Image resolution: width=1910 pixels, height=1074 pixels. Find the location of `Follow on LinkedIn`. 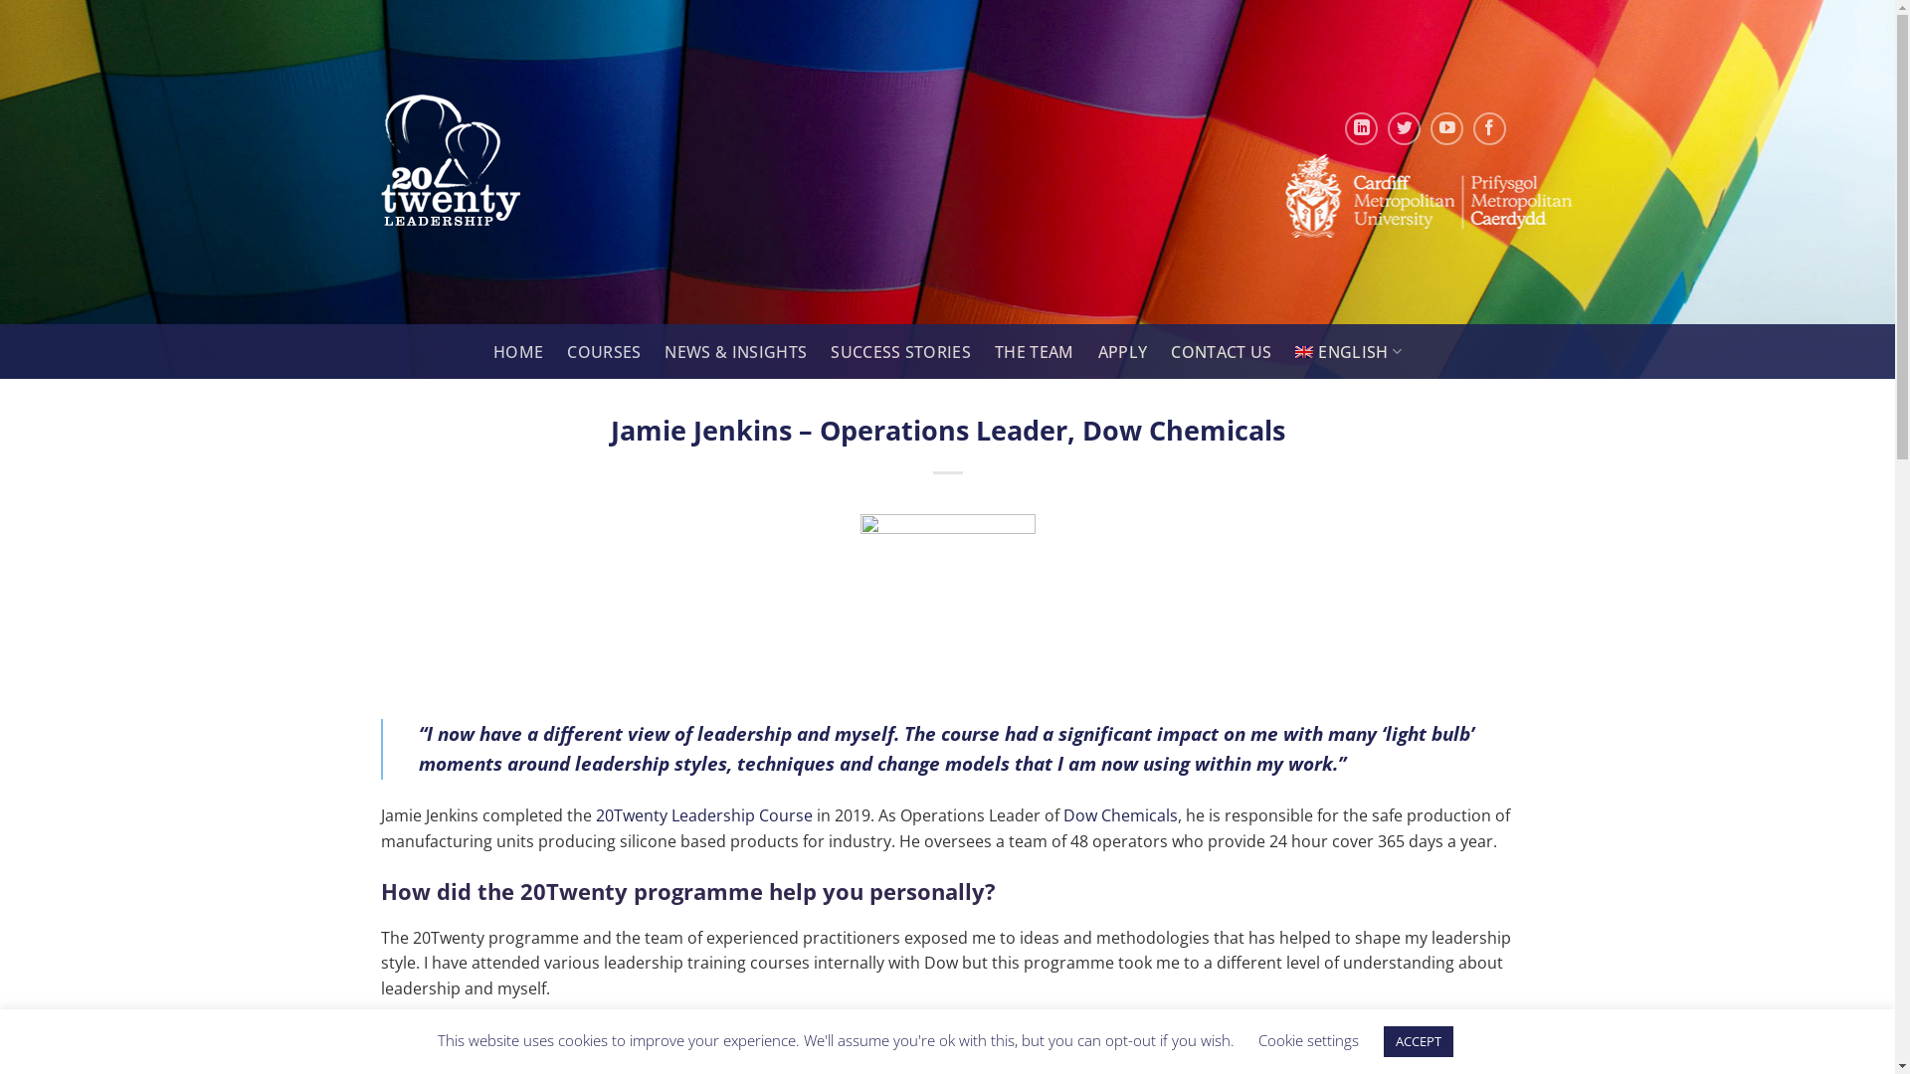

Follow on LinkedIn is located at coordinates (1361, 129).